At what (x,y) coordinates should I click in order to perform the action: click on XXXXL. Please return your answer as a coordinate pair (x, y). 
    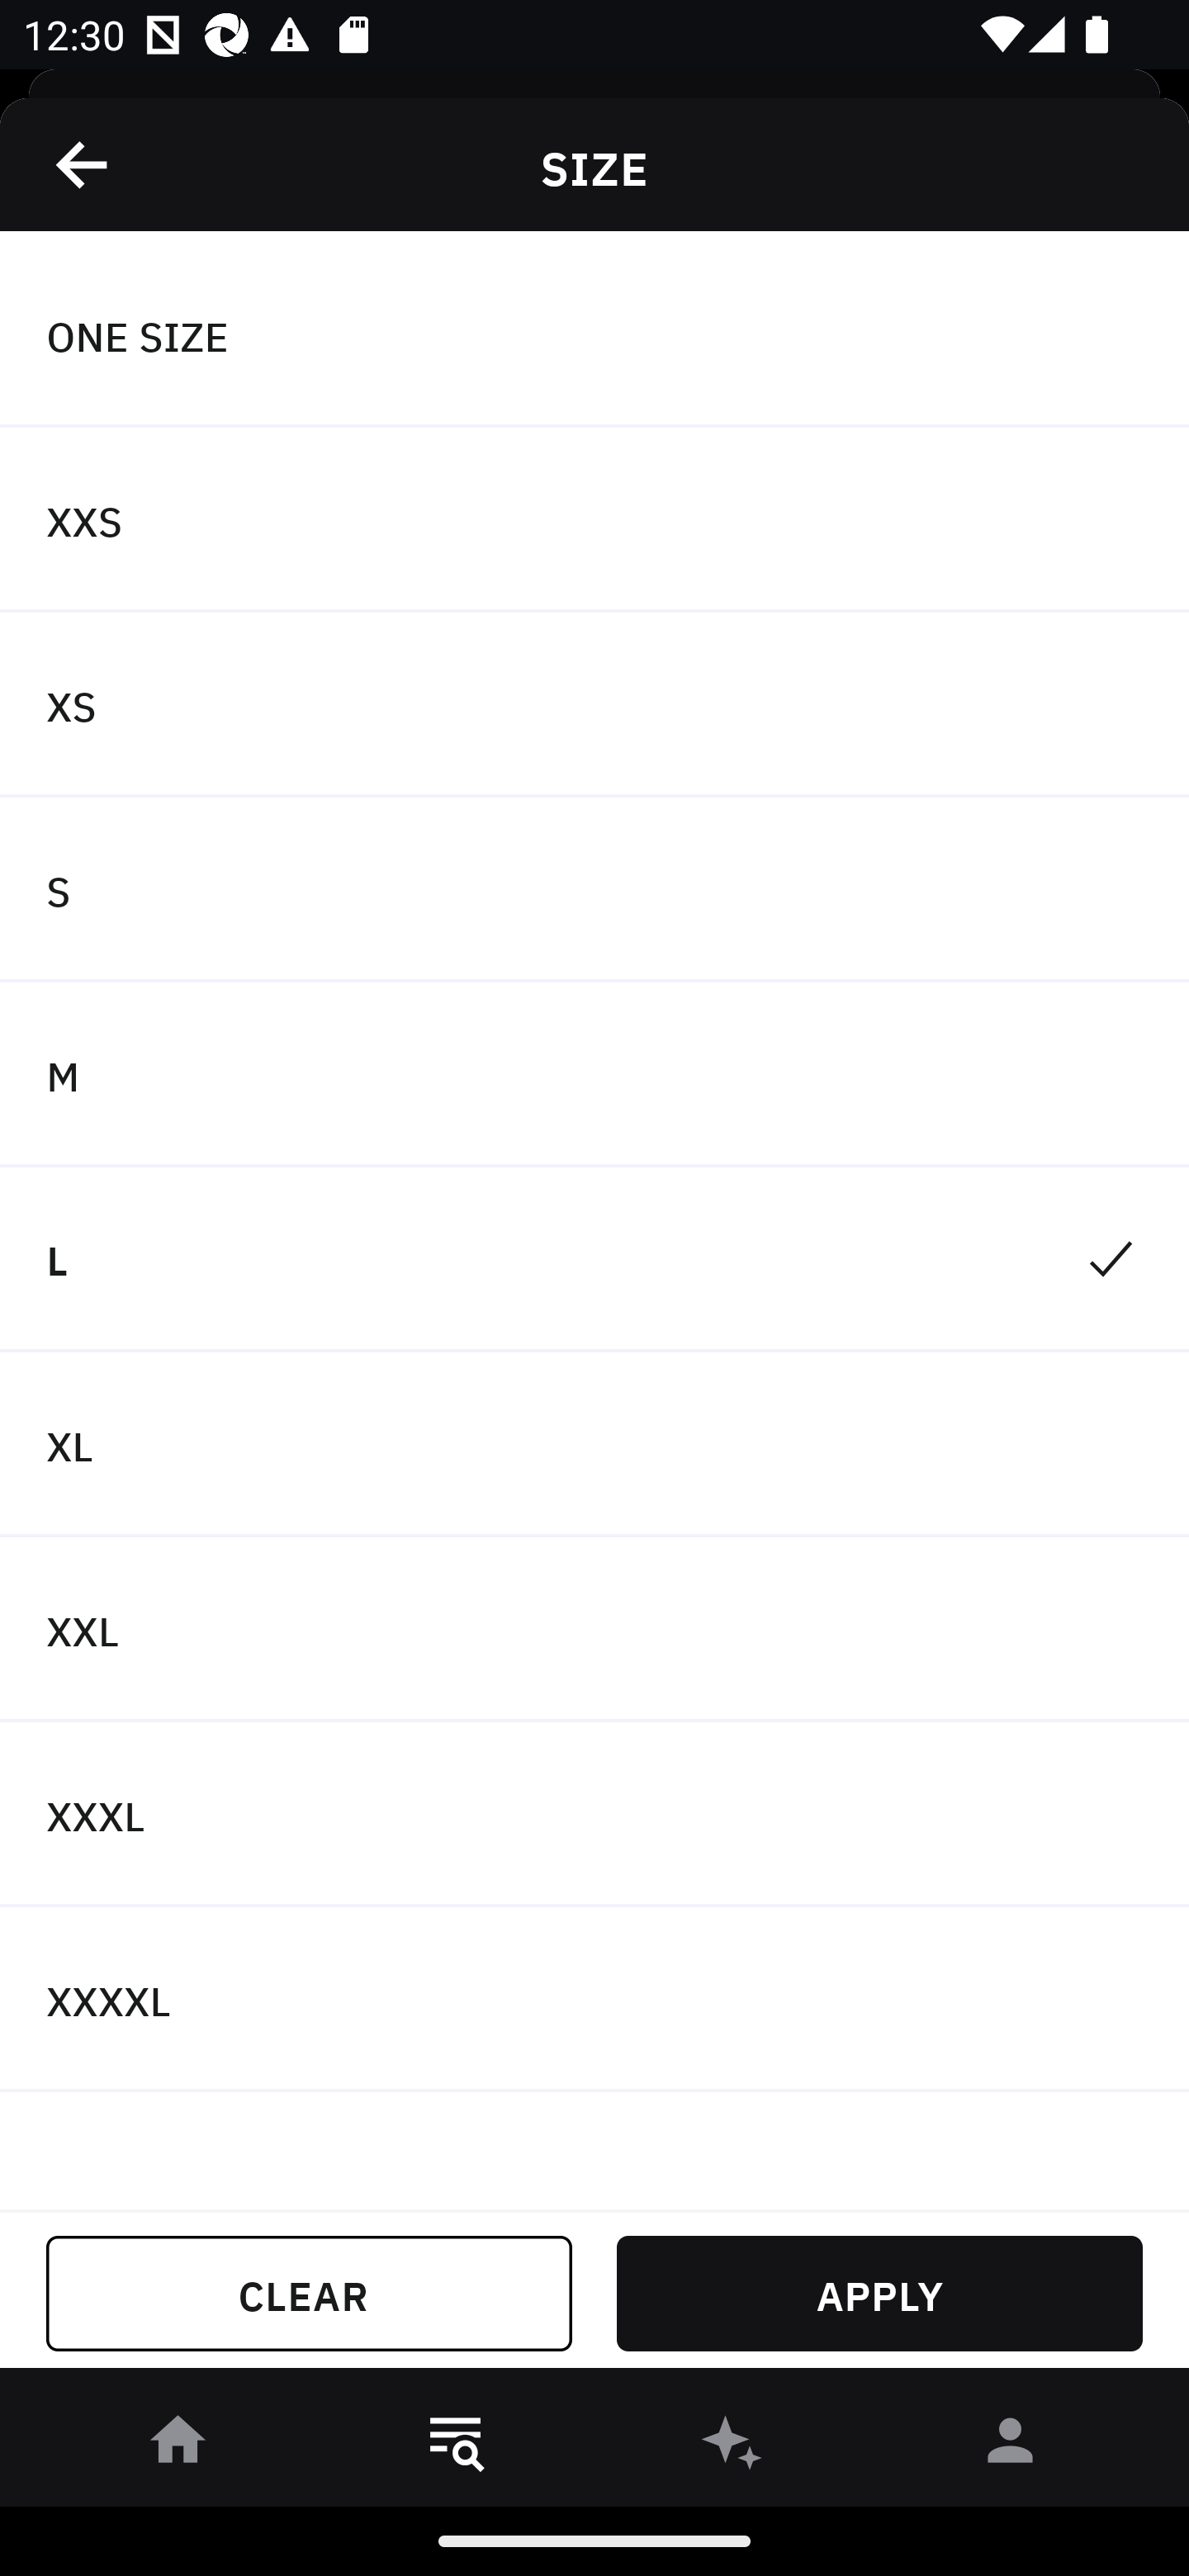
    Looking at the image, I should click on (594, 1998).